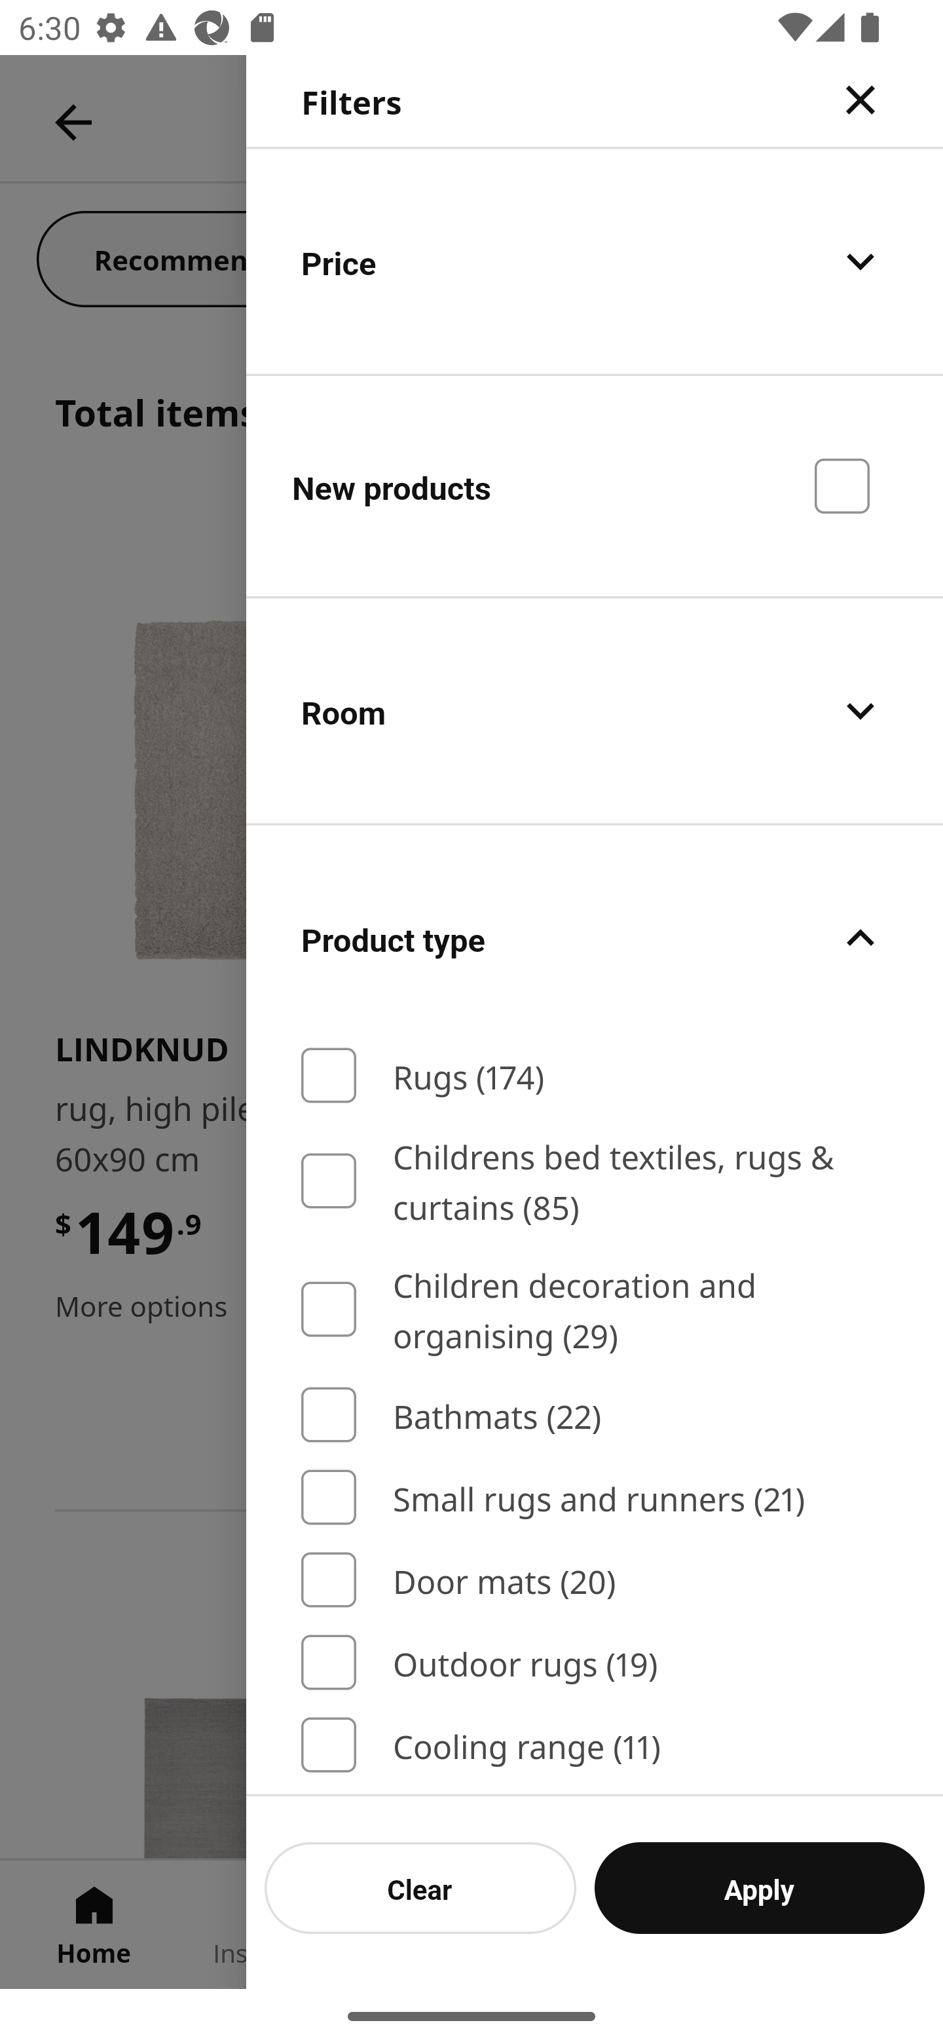 This screenshot has width=943, height=2044. I want to click on Product type, so click(595, 938).